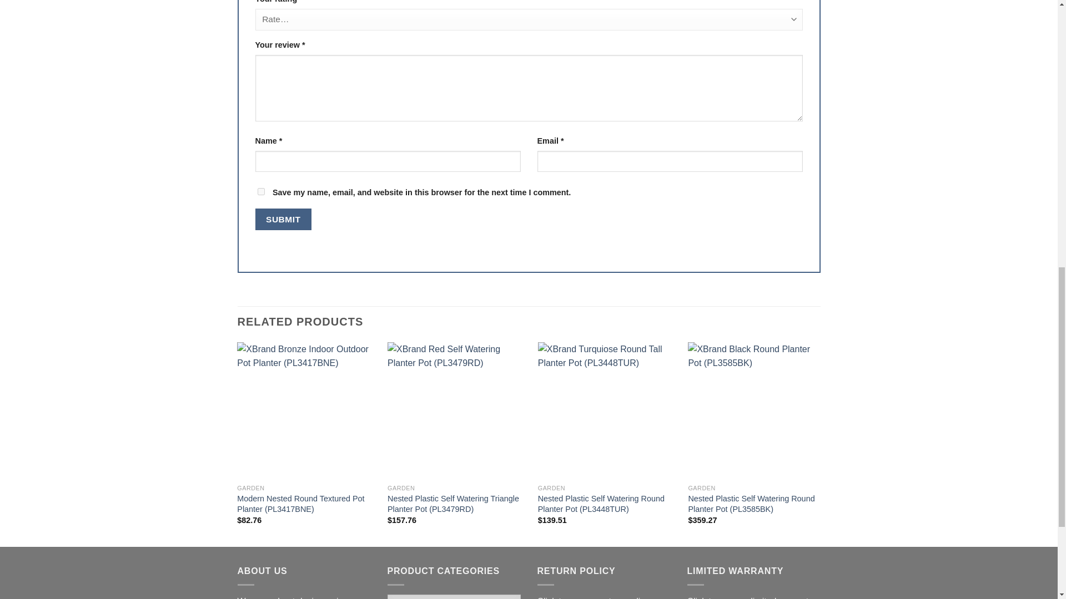 The image size is (1066, 599). Describe the element at coordinates (283, 219) in the screenshot. I see `Submit` at that location.